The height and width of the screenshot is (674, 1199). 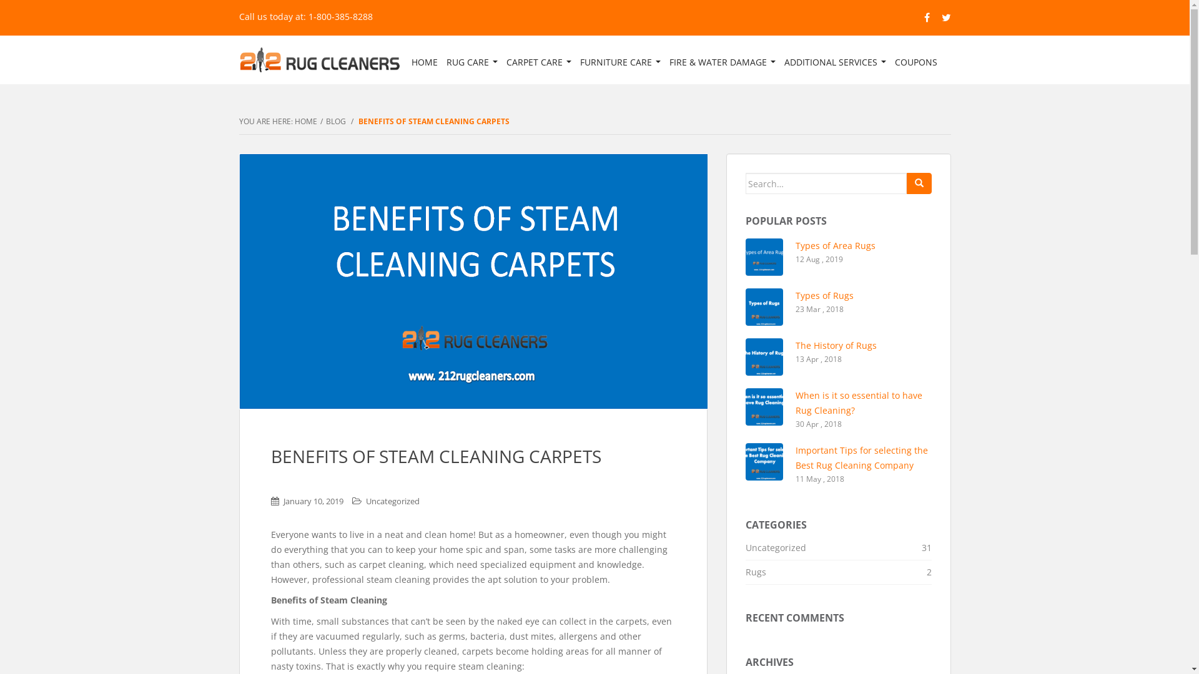 I want to click on January 10, 2019, so click(x=313, y=501).